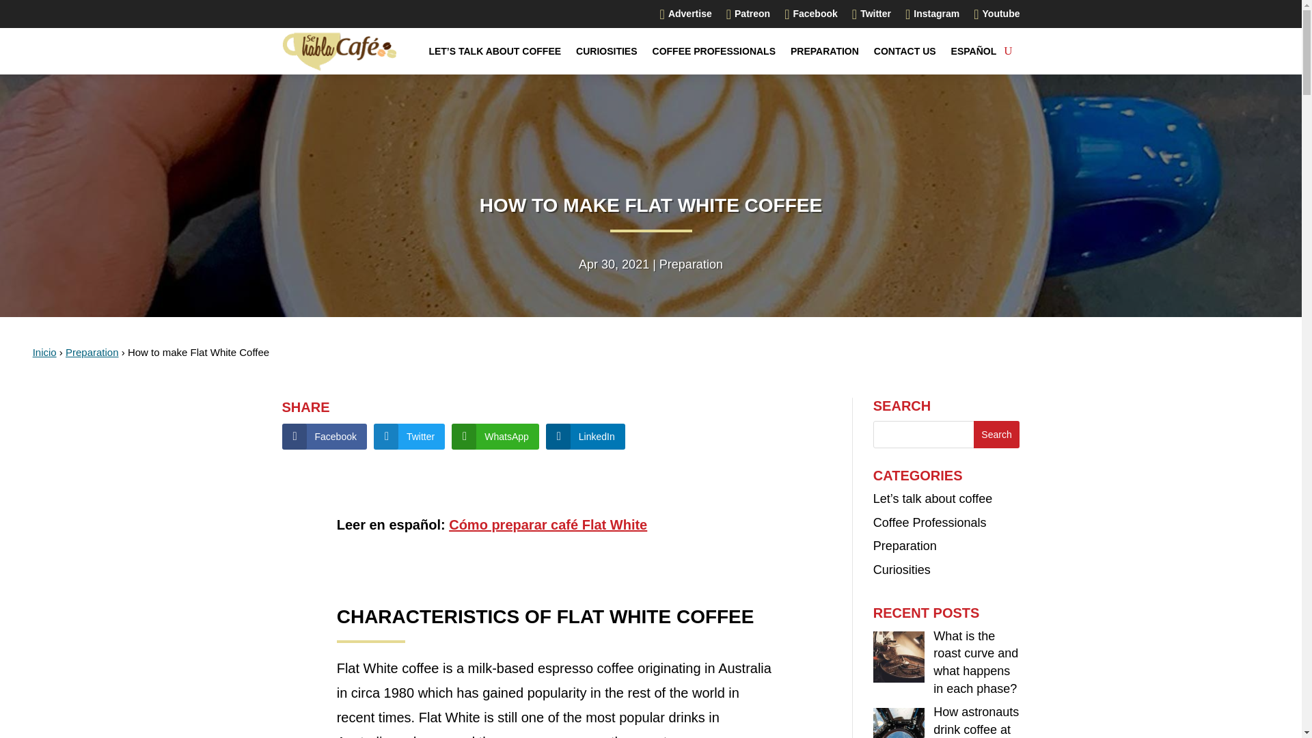  What do you see at coordinates (691, 264) in the screenshot?
I see `Preparation` at bounding box center [691, 264].